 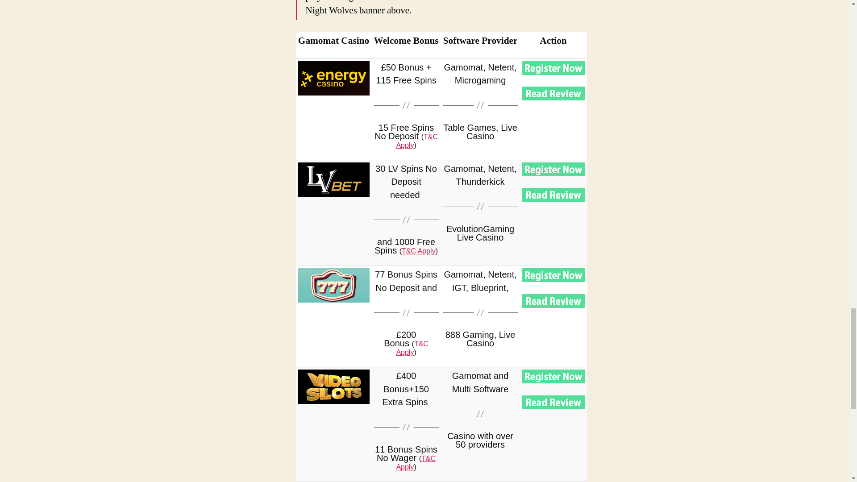 I want to click on Go to Videoslots Casino, so click(x=334, y=386).